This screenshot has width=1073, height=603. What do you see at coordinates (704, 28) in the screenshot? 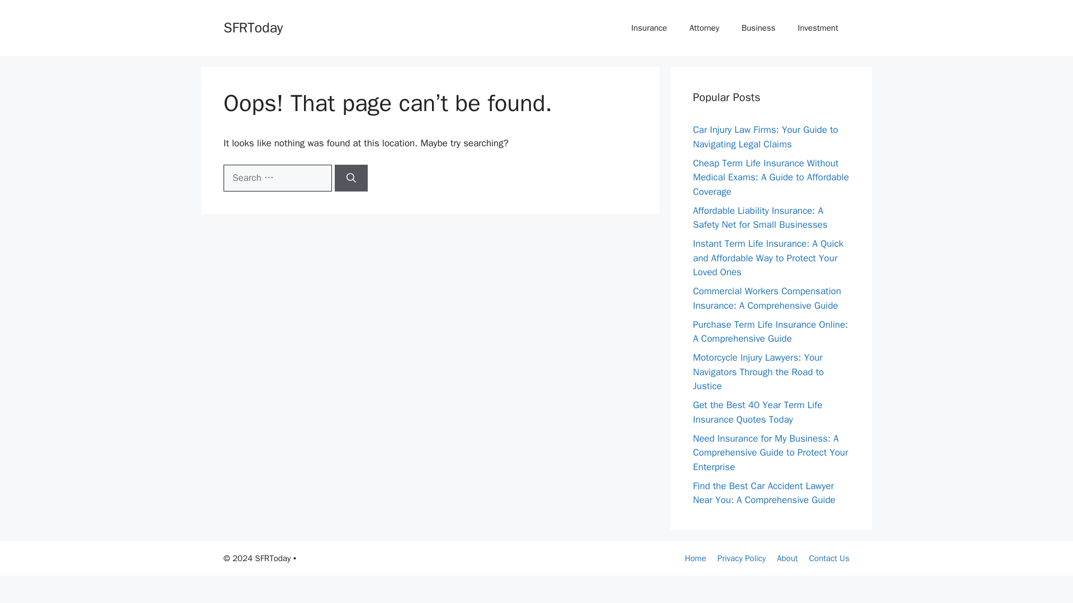
I see `Attorney` at bounding box center [704, 28].